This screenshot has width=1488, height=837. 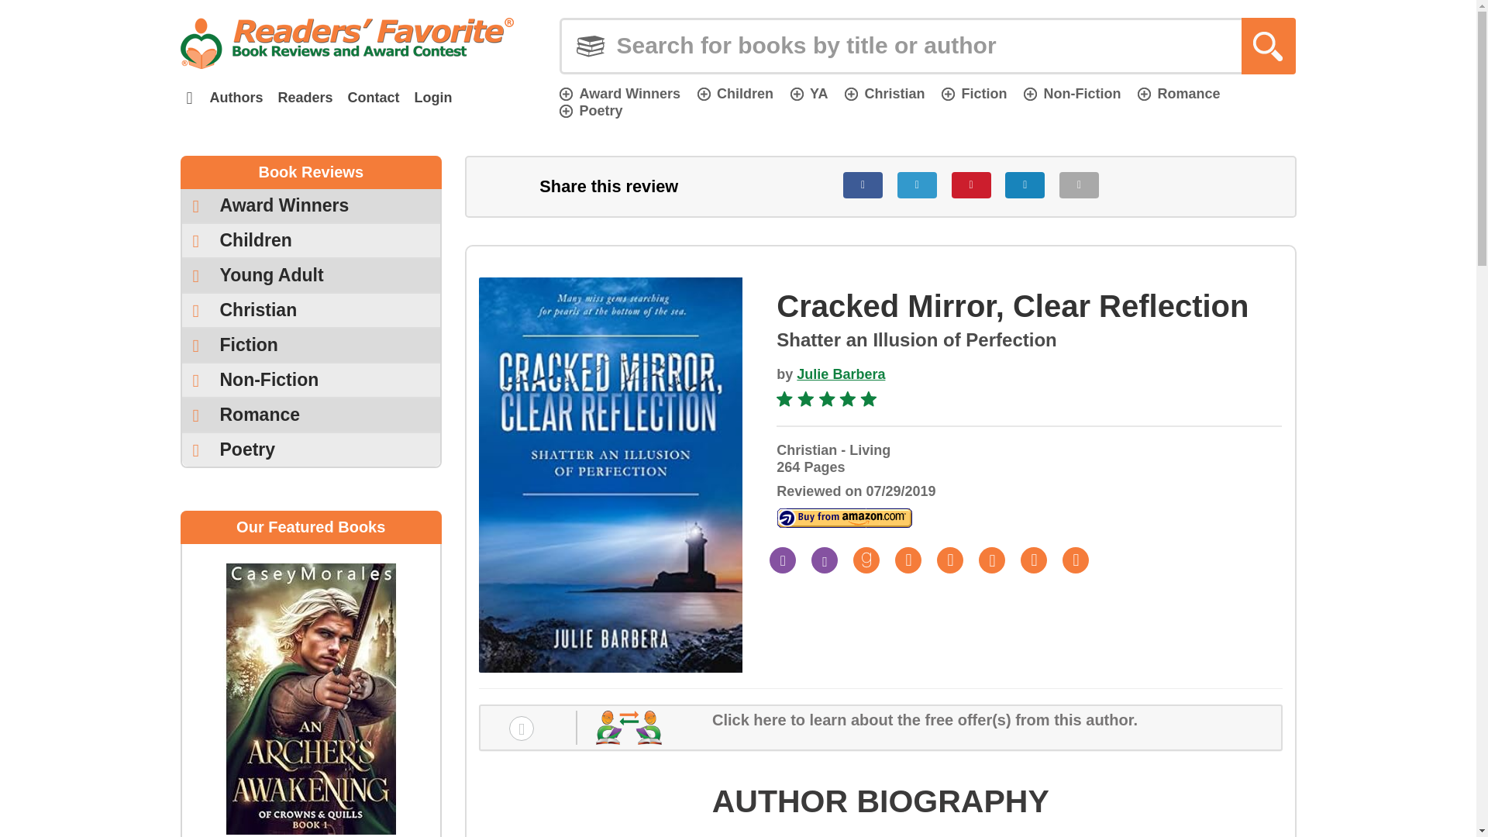 What do you see at coordinates (432, 98) in the screenshot?
I see `Login` at bounding box center [432, 98].